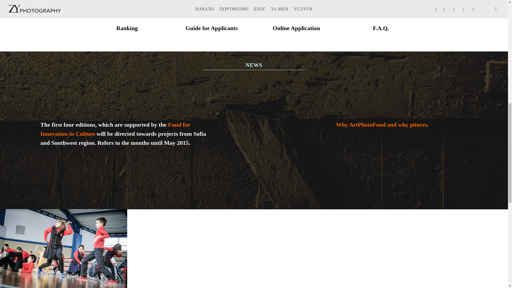 This screenshot has width=512, height=288. What do you see at coordinates (382, 124) in the screenshot?
I see `Why ArtPhotoFond and why pitures.` at bounding box center [382, 124].